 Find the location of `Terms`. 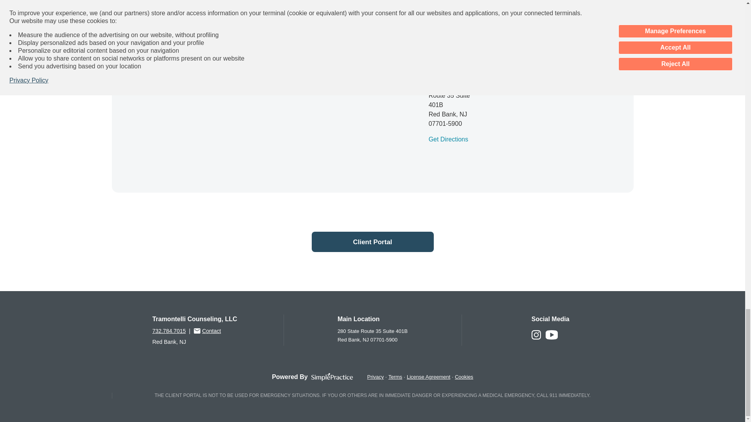

Terms is located at coordinates (395, 377).